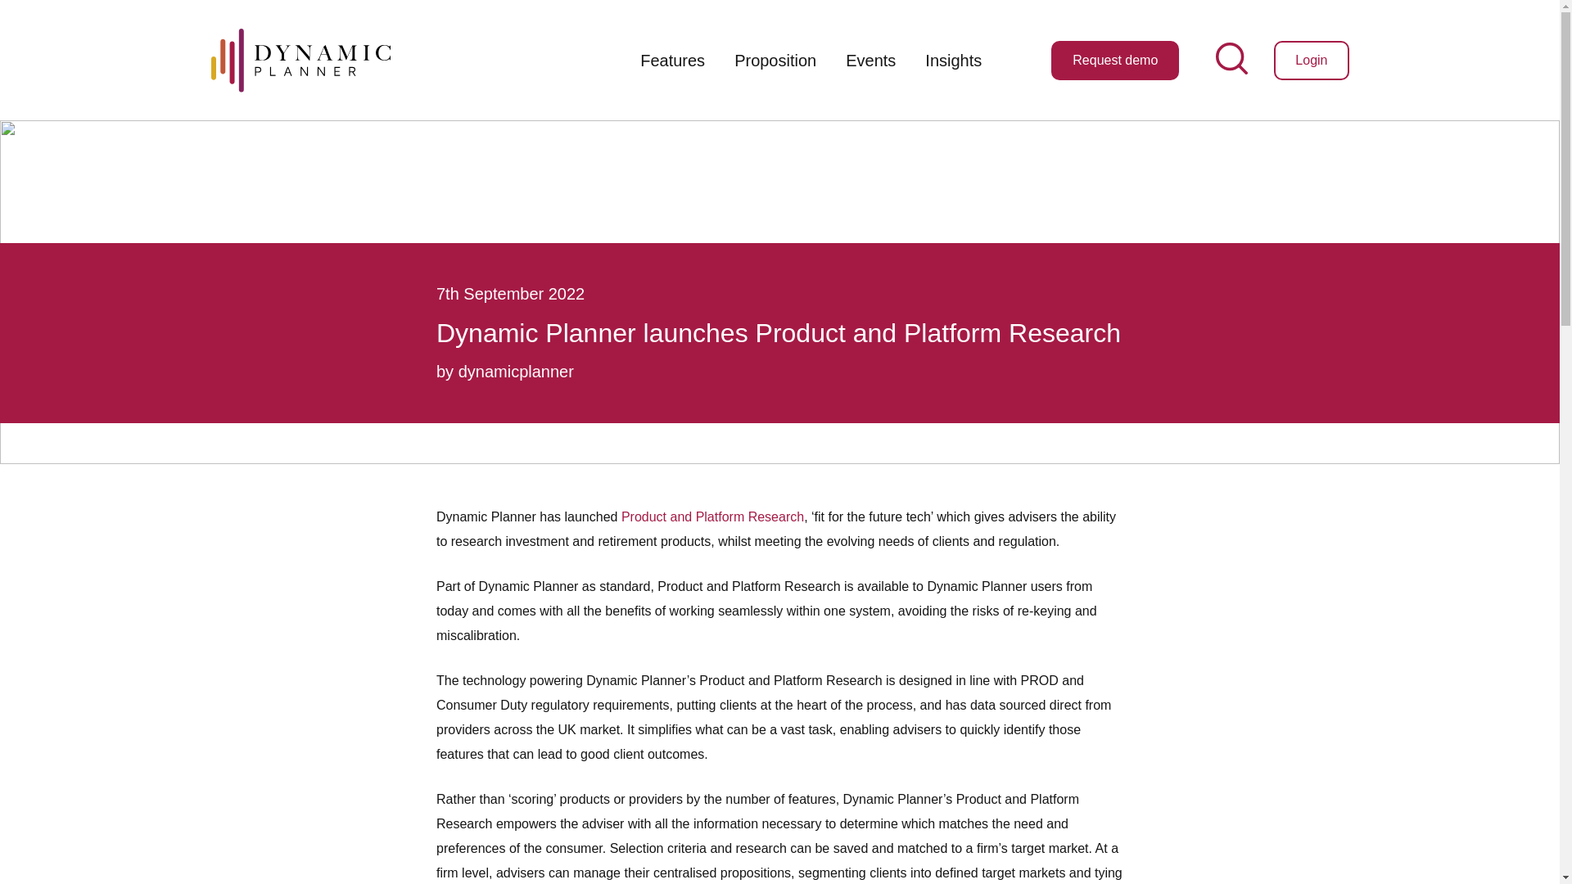 The image size is (1572, 884). Describe the element at coordinates (712, 517) in the screenshot. I see `Product and Platform Research` at that location.